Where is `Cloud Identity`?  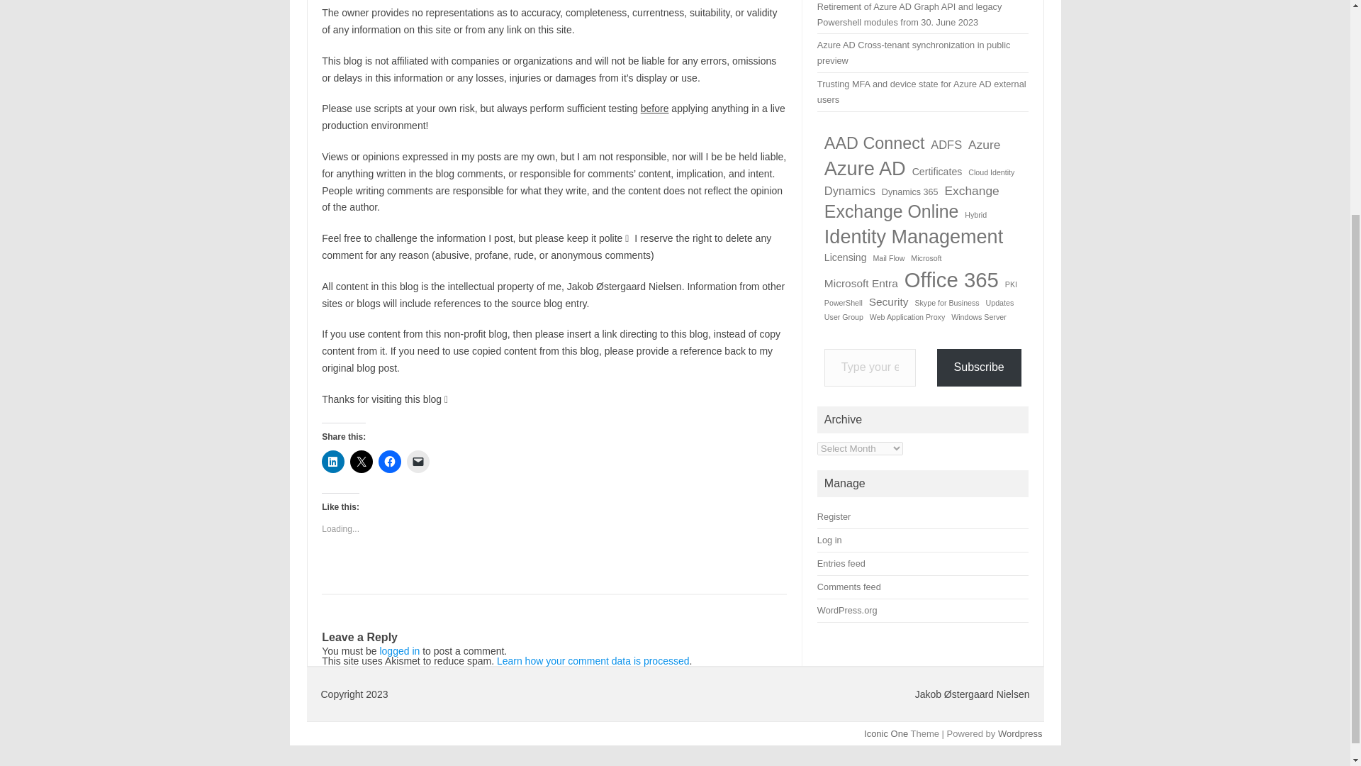
Cloud Identity is located at coordinates (991, 172).